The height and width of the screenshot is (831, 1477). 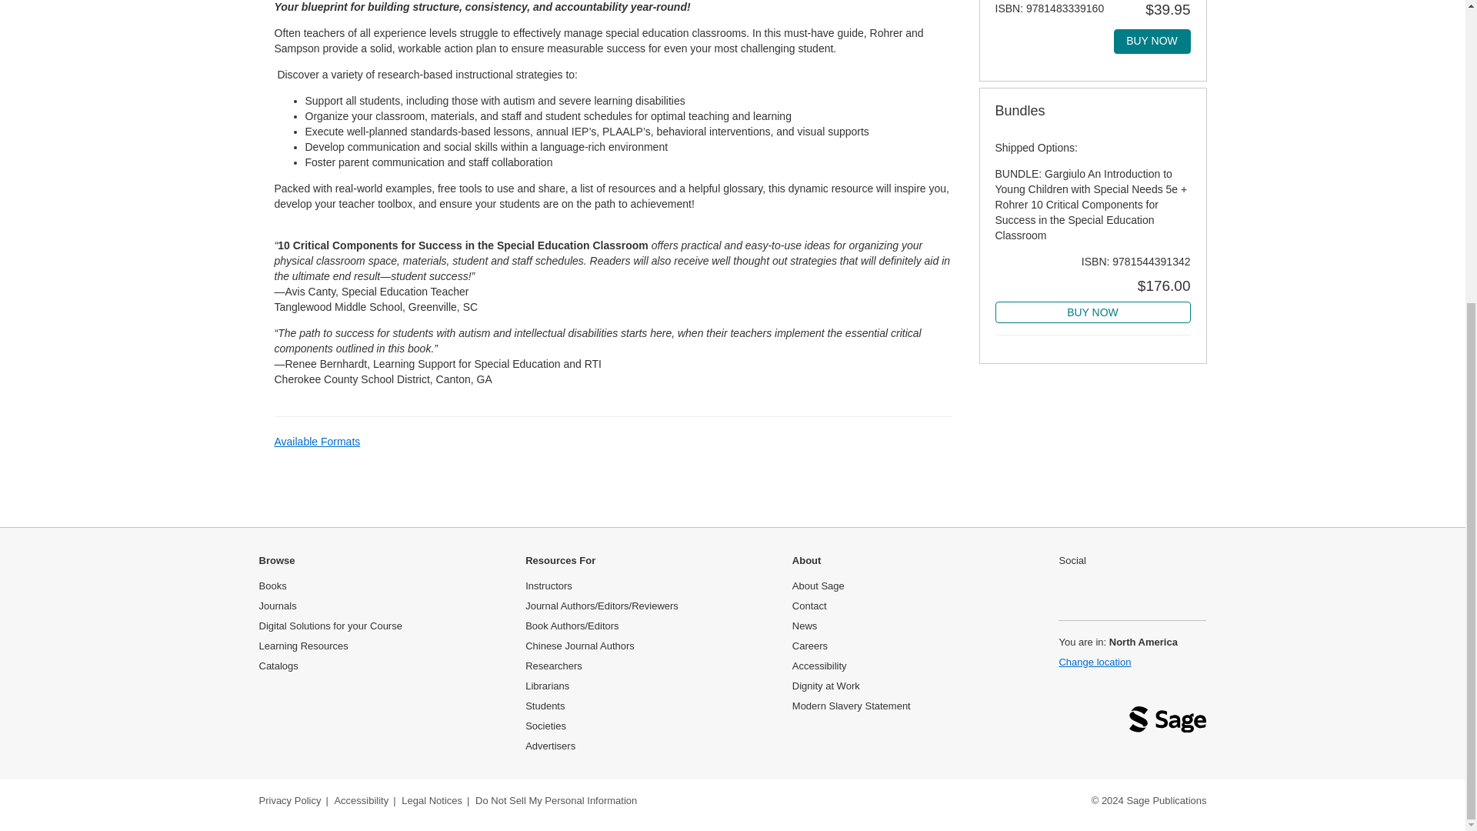 What do you see at coordinates (1152, 42) in the screenshot?
I see `Buy now` at bounding box center [1152, 42].